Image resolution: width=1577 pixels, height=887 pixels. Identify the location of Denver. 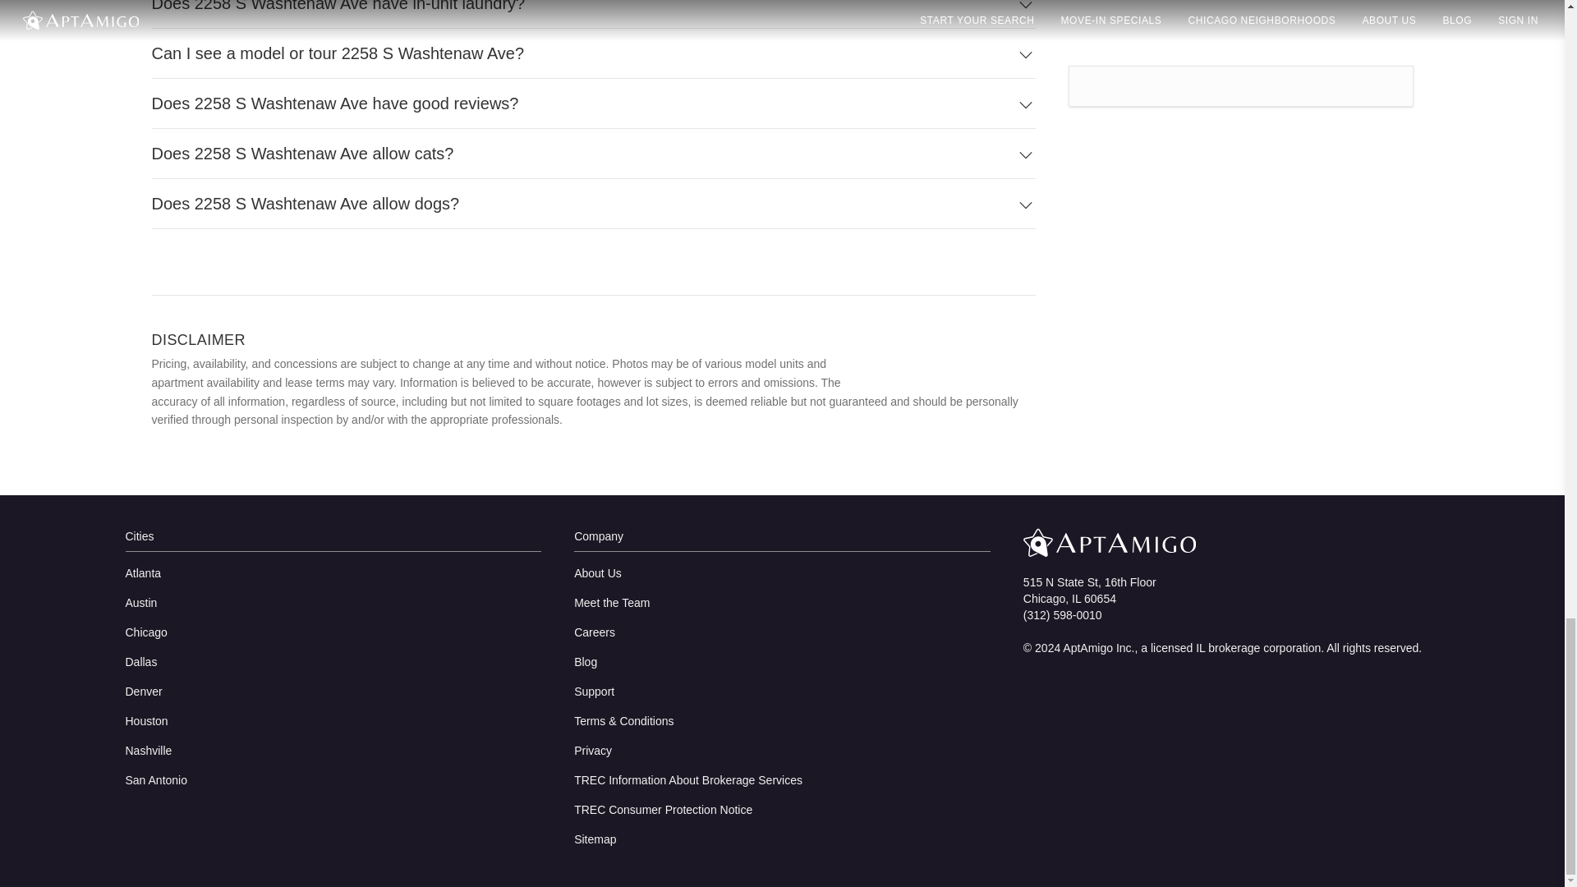
(332, 692).